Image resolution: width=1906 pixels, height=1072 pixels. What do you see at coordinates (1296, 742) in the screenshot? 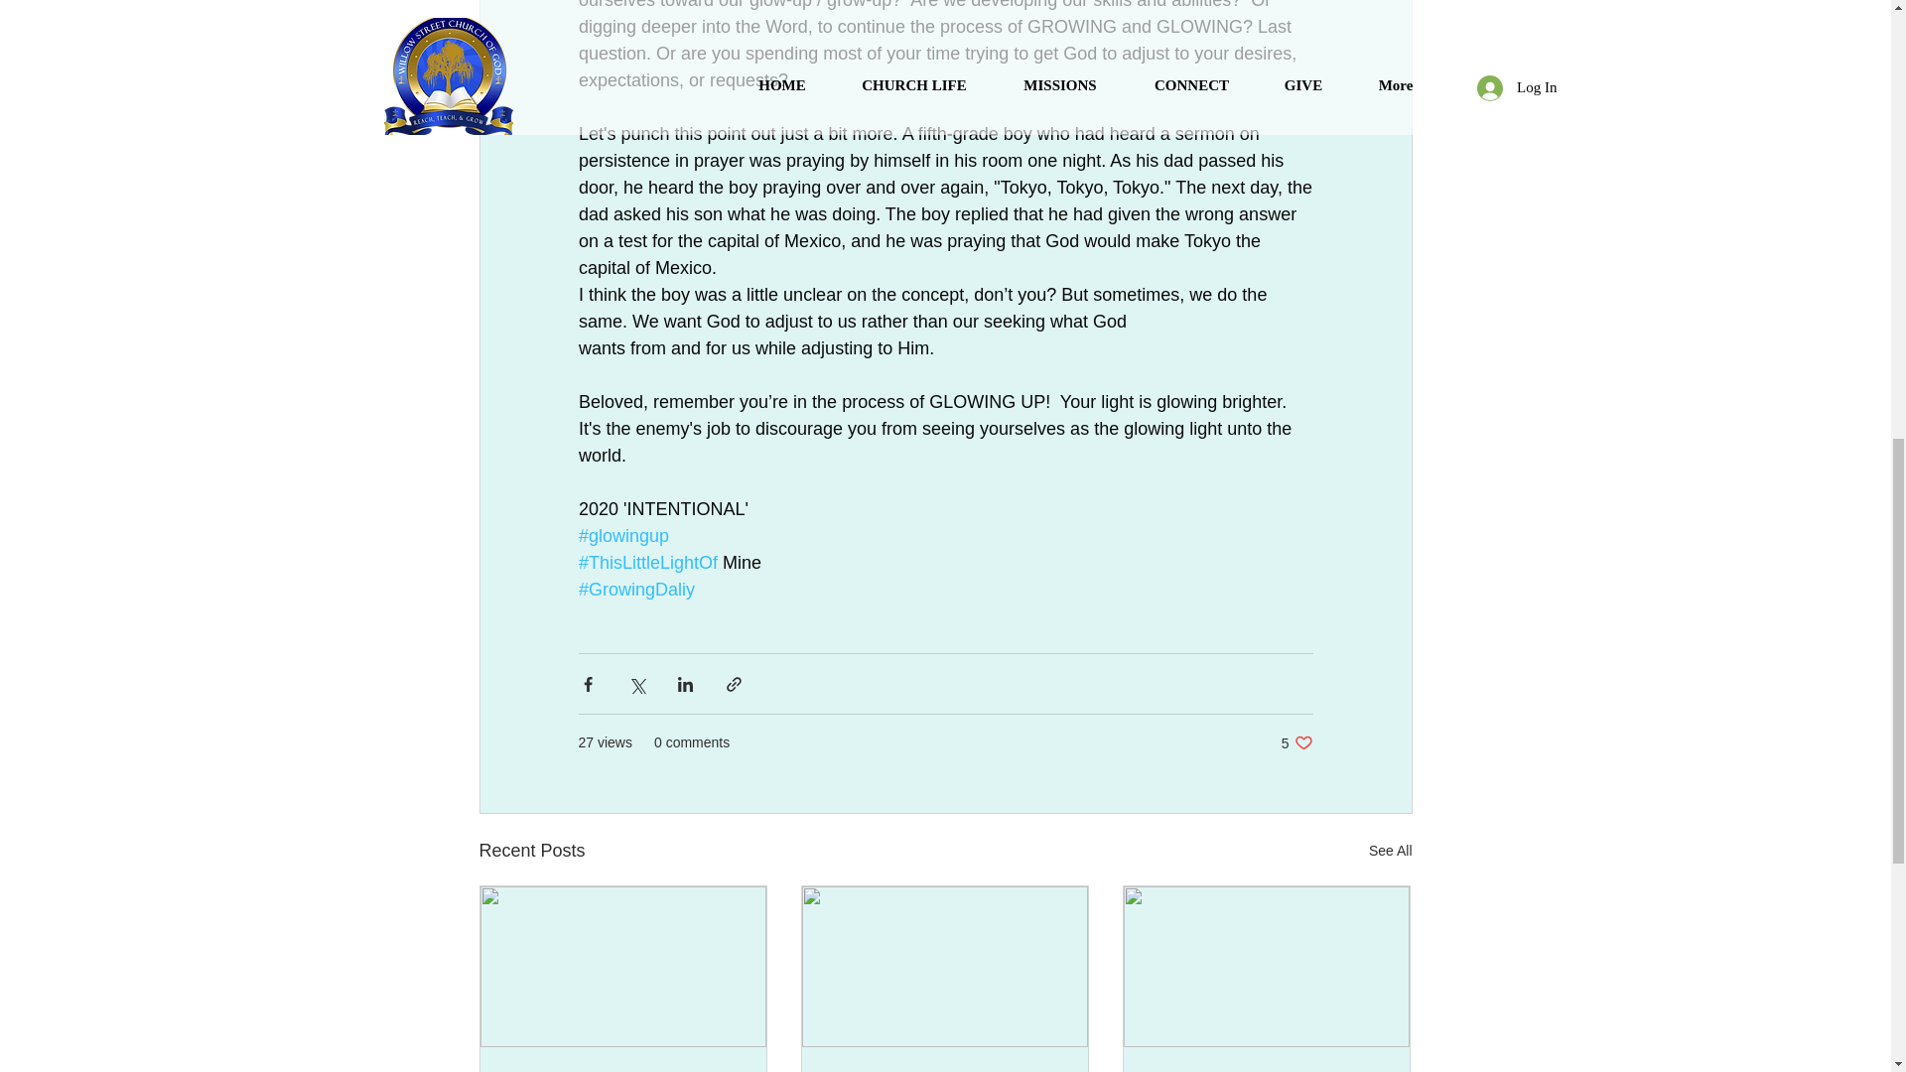
I see `Reflections on John 3:16` at bounding box center [1296, 742].